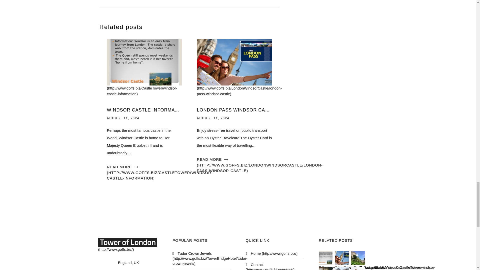  Describe the element at coordinates (144, 110) in the screenshot. I see `WINDSOR CASTLE INFORMATION` at that location.